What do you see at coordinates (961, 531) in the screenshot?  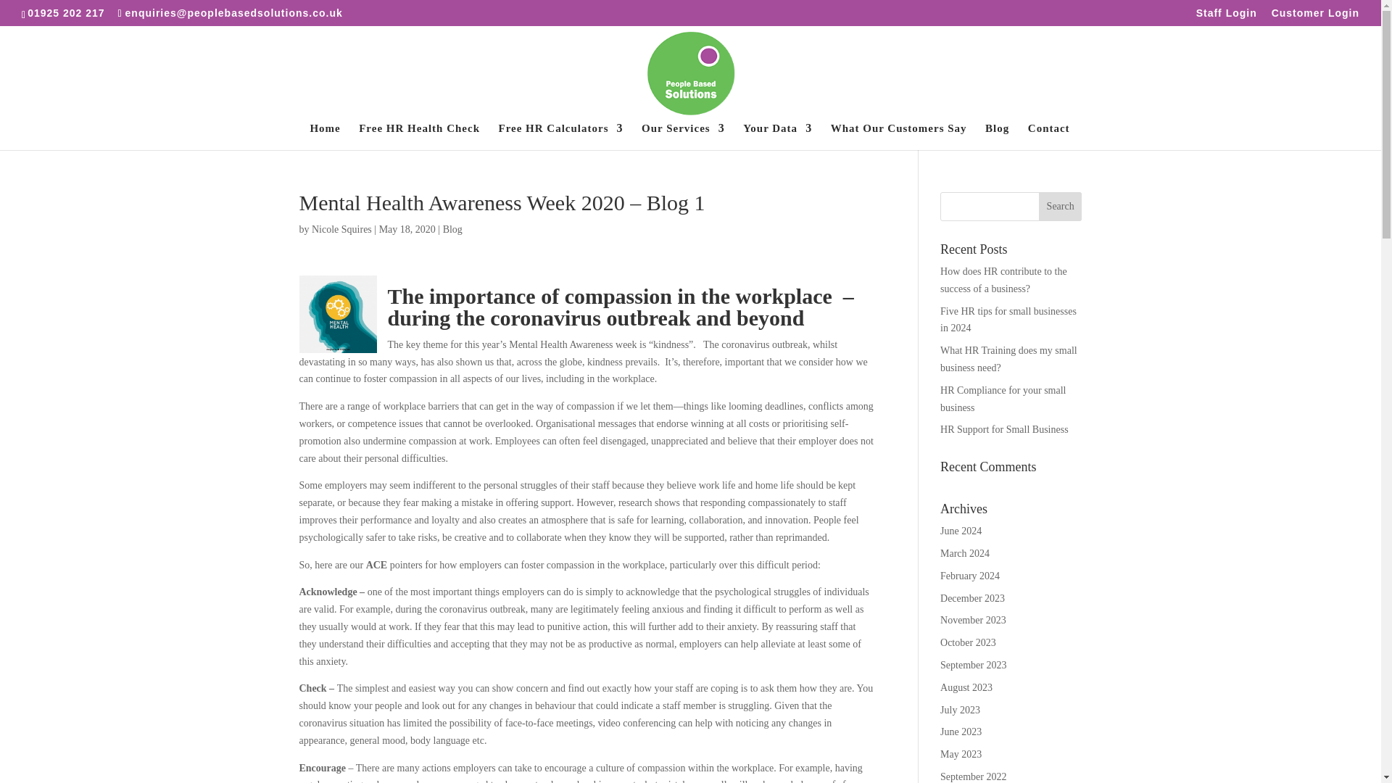 I see `June 2024` at bounding box center [961, 531].